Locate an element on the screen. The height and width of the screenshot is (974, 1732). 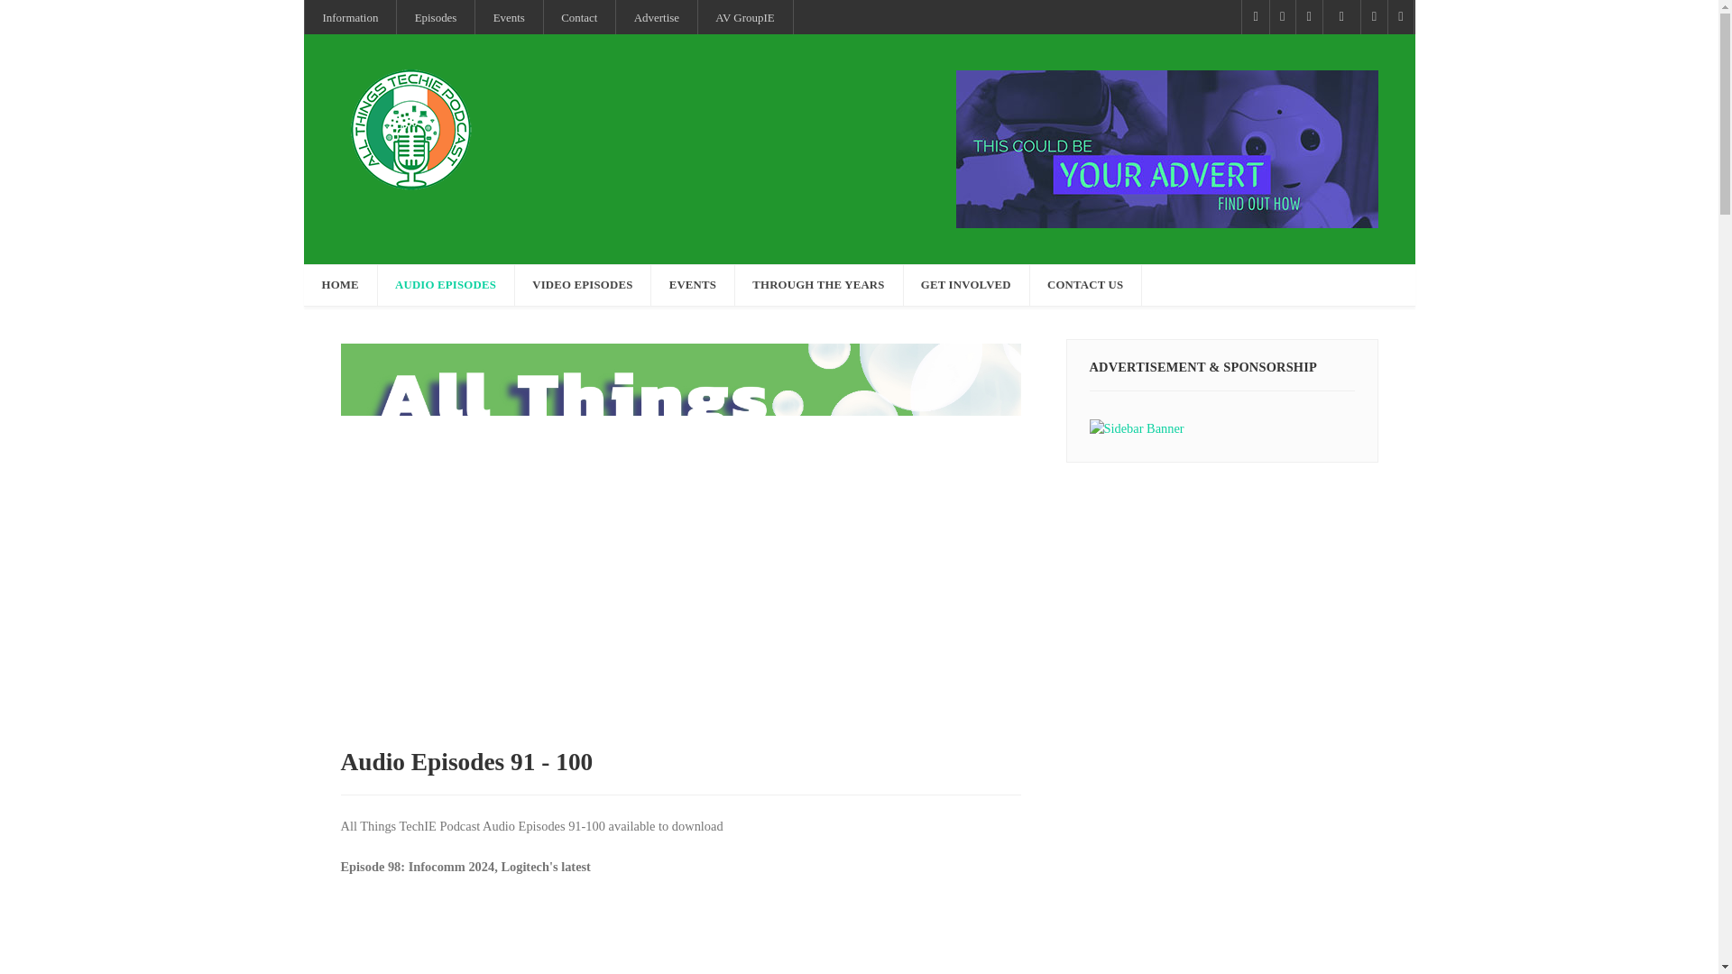
AV GroupIE is located at coordinates (744, 16).